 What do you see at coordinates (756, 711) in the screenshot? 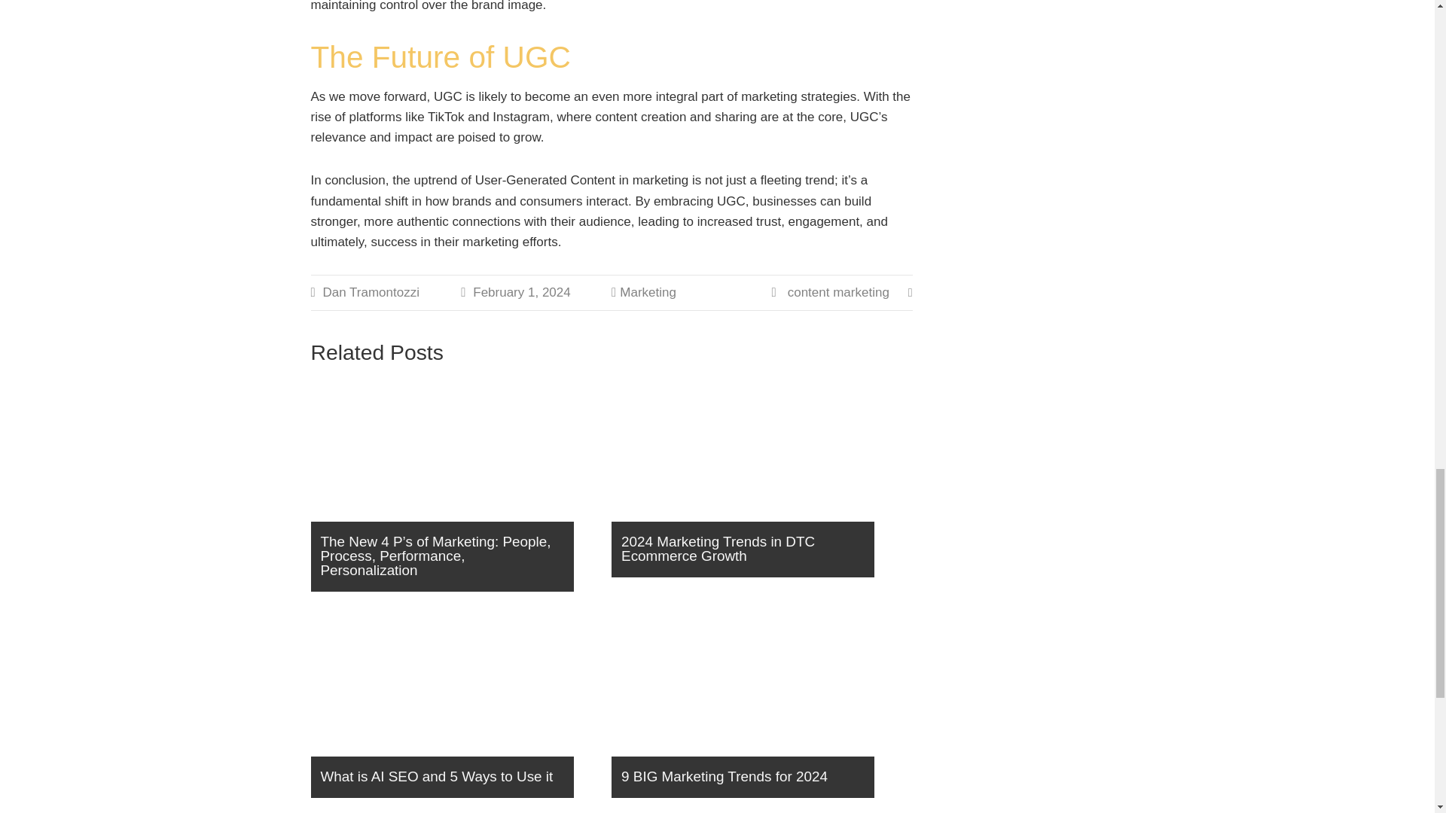
I see `9 BIG Marketing Trends for 2024` at bounding box center [756, 711].